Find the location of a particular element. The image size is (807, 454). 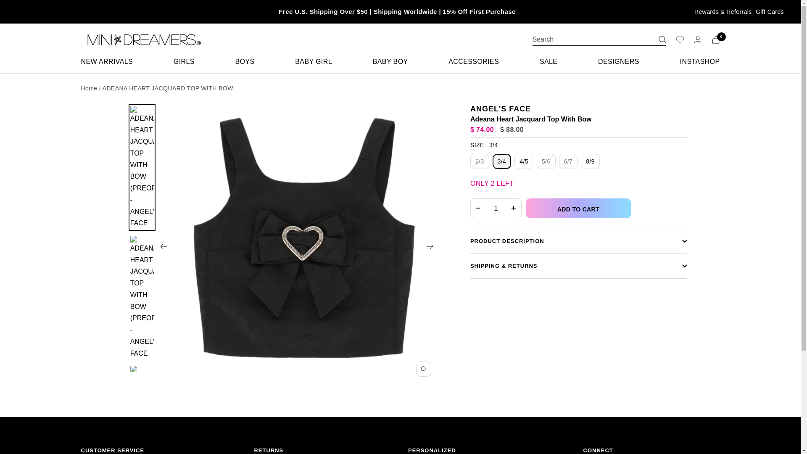

ACCESSORIES is located at coordinates (473, 61).